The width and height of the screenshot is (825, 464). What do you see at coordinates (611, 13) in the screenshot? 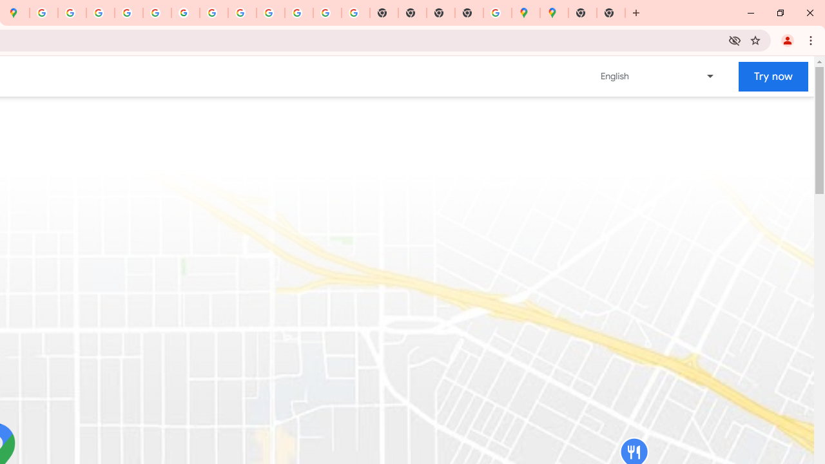
I see `New Tab` at bounding box center [611, 13].